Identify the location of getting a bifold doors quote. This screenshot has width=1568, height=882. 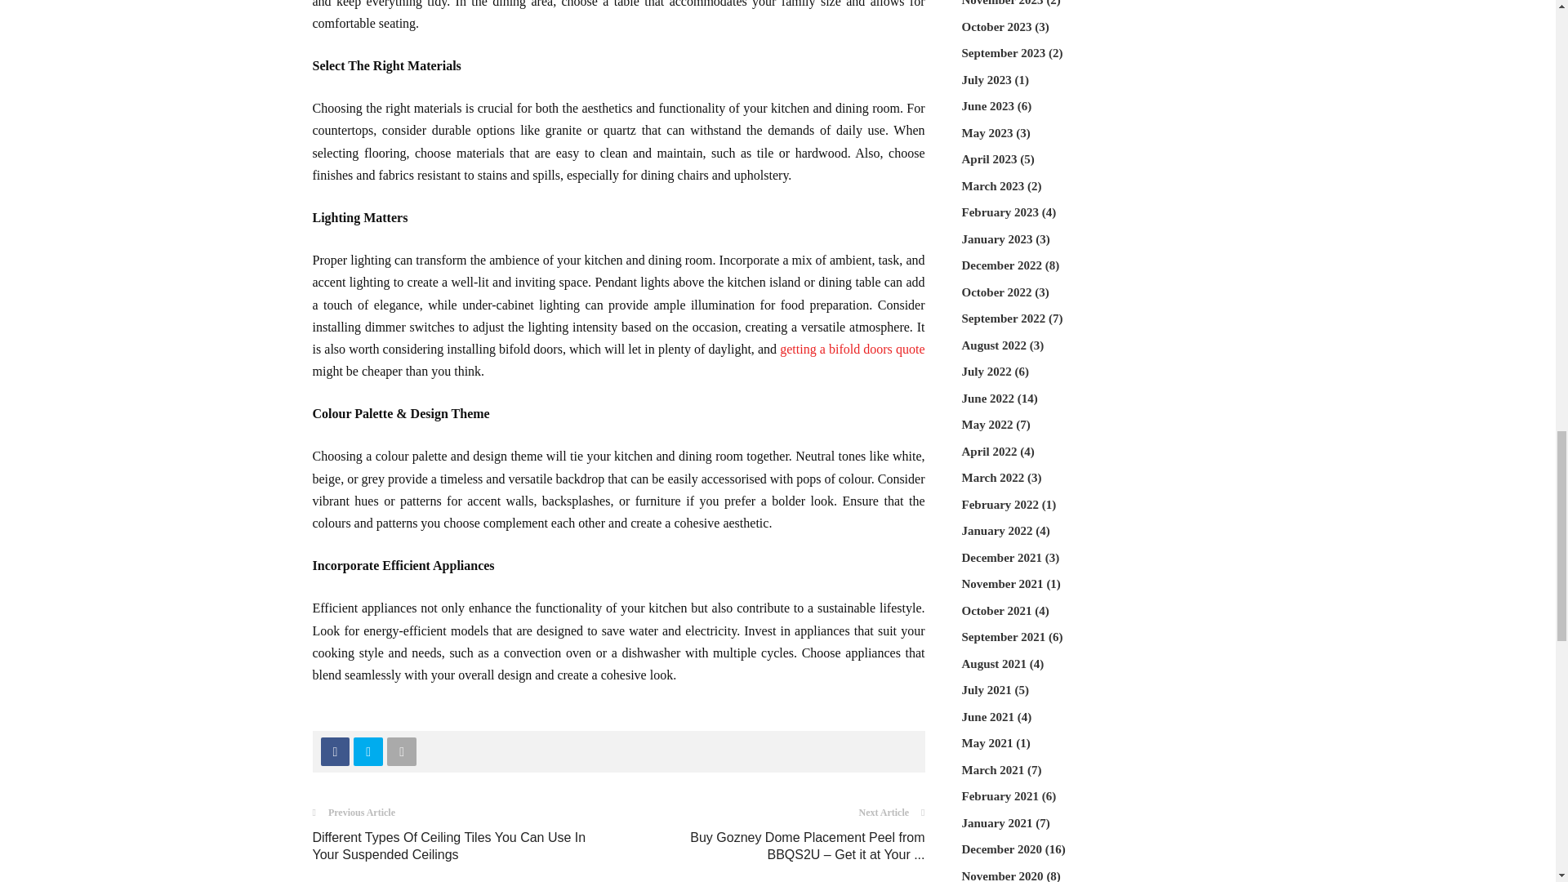
(852, 350).